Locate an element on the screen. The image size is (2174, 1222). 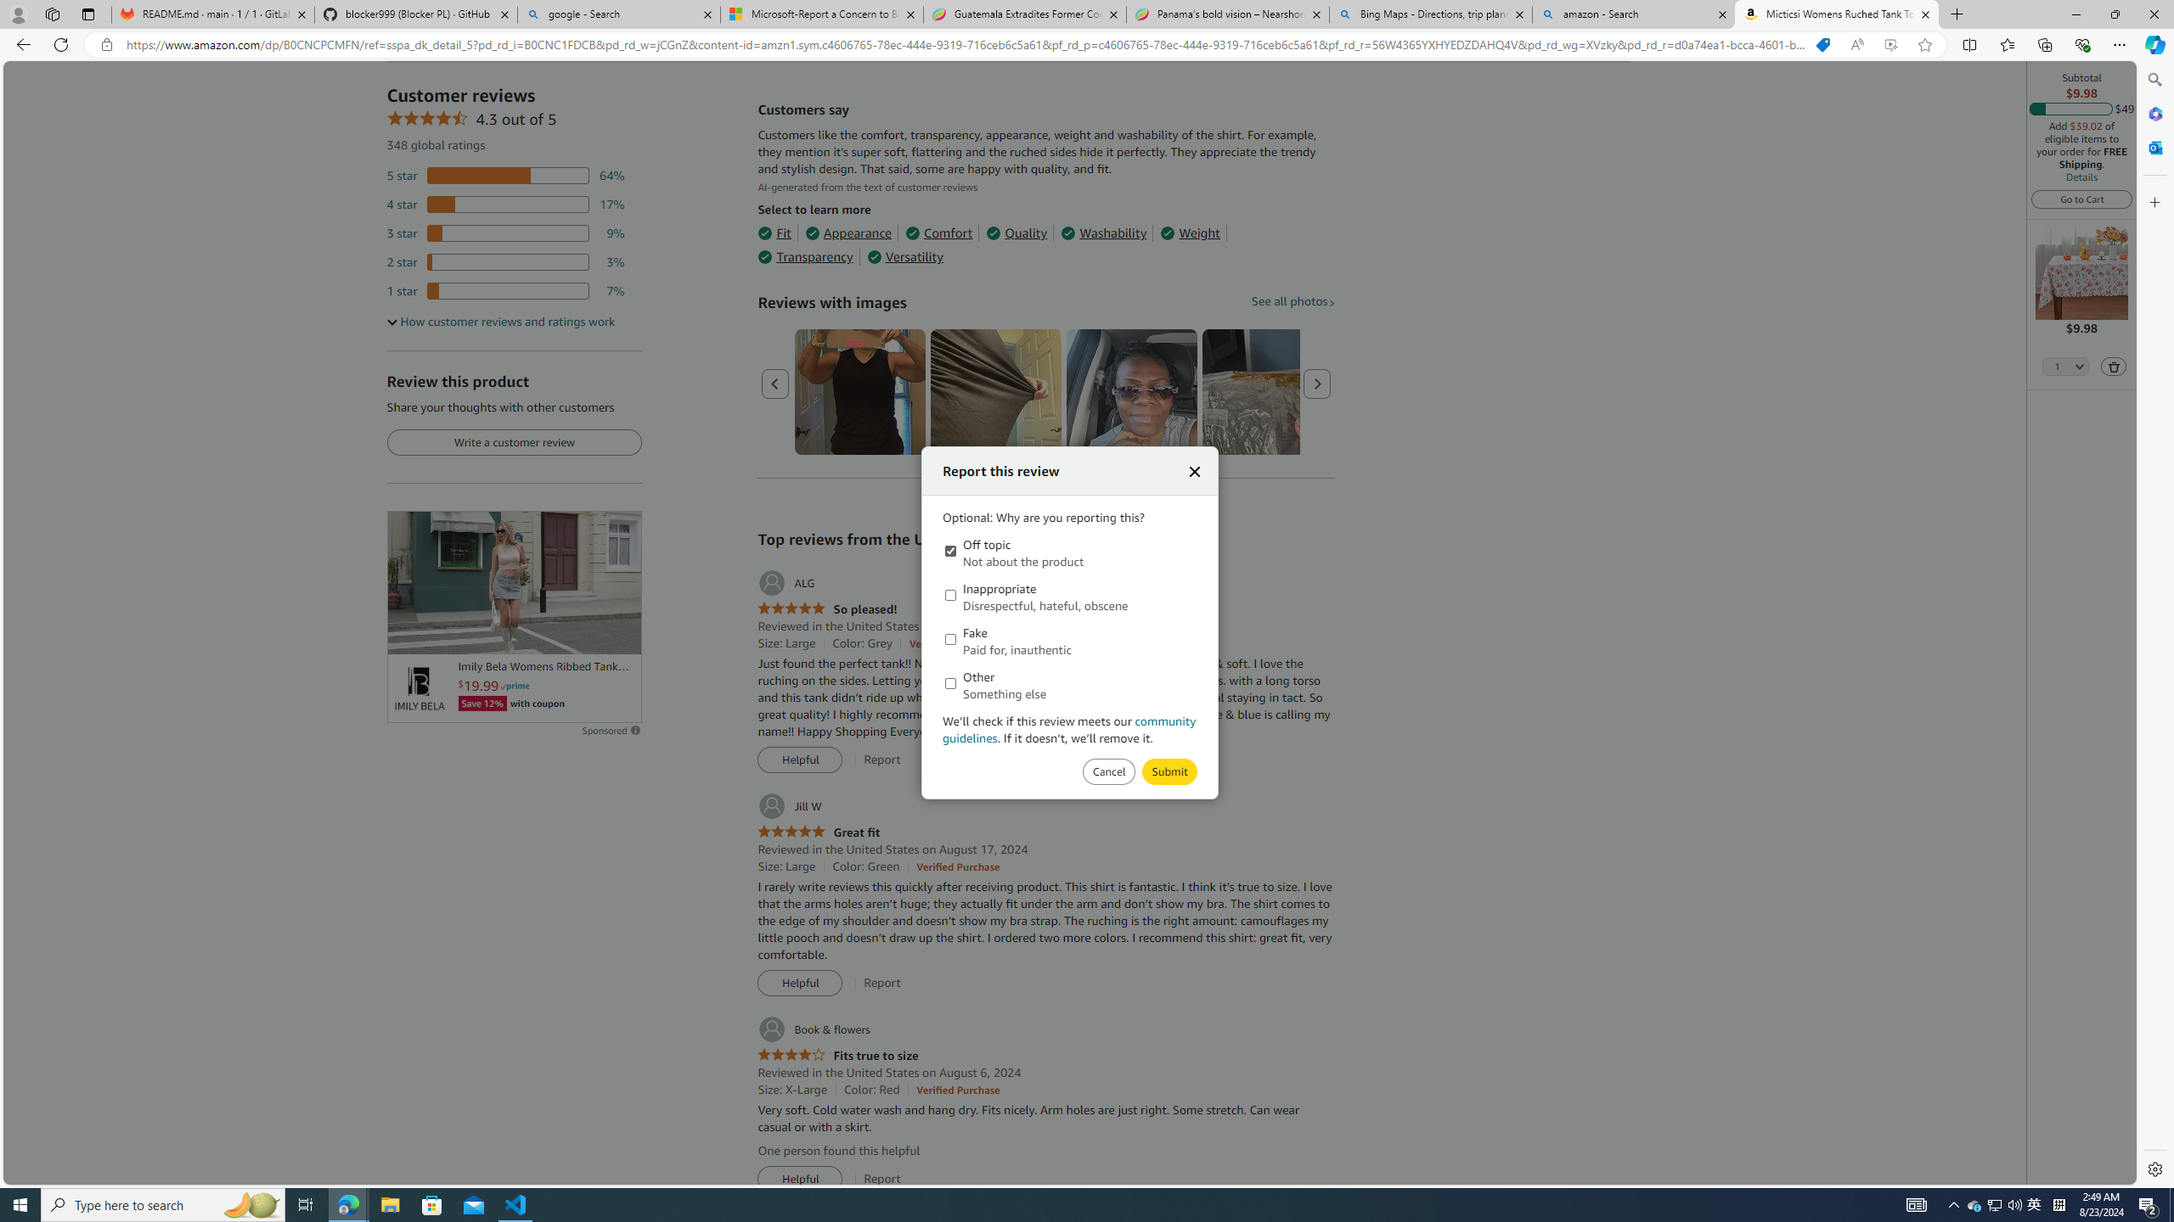
Write a customer review is located at coordinates (514, 443).